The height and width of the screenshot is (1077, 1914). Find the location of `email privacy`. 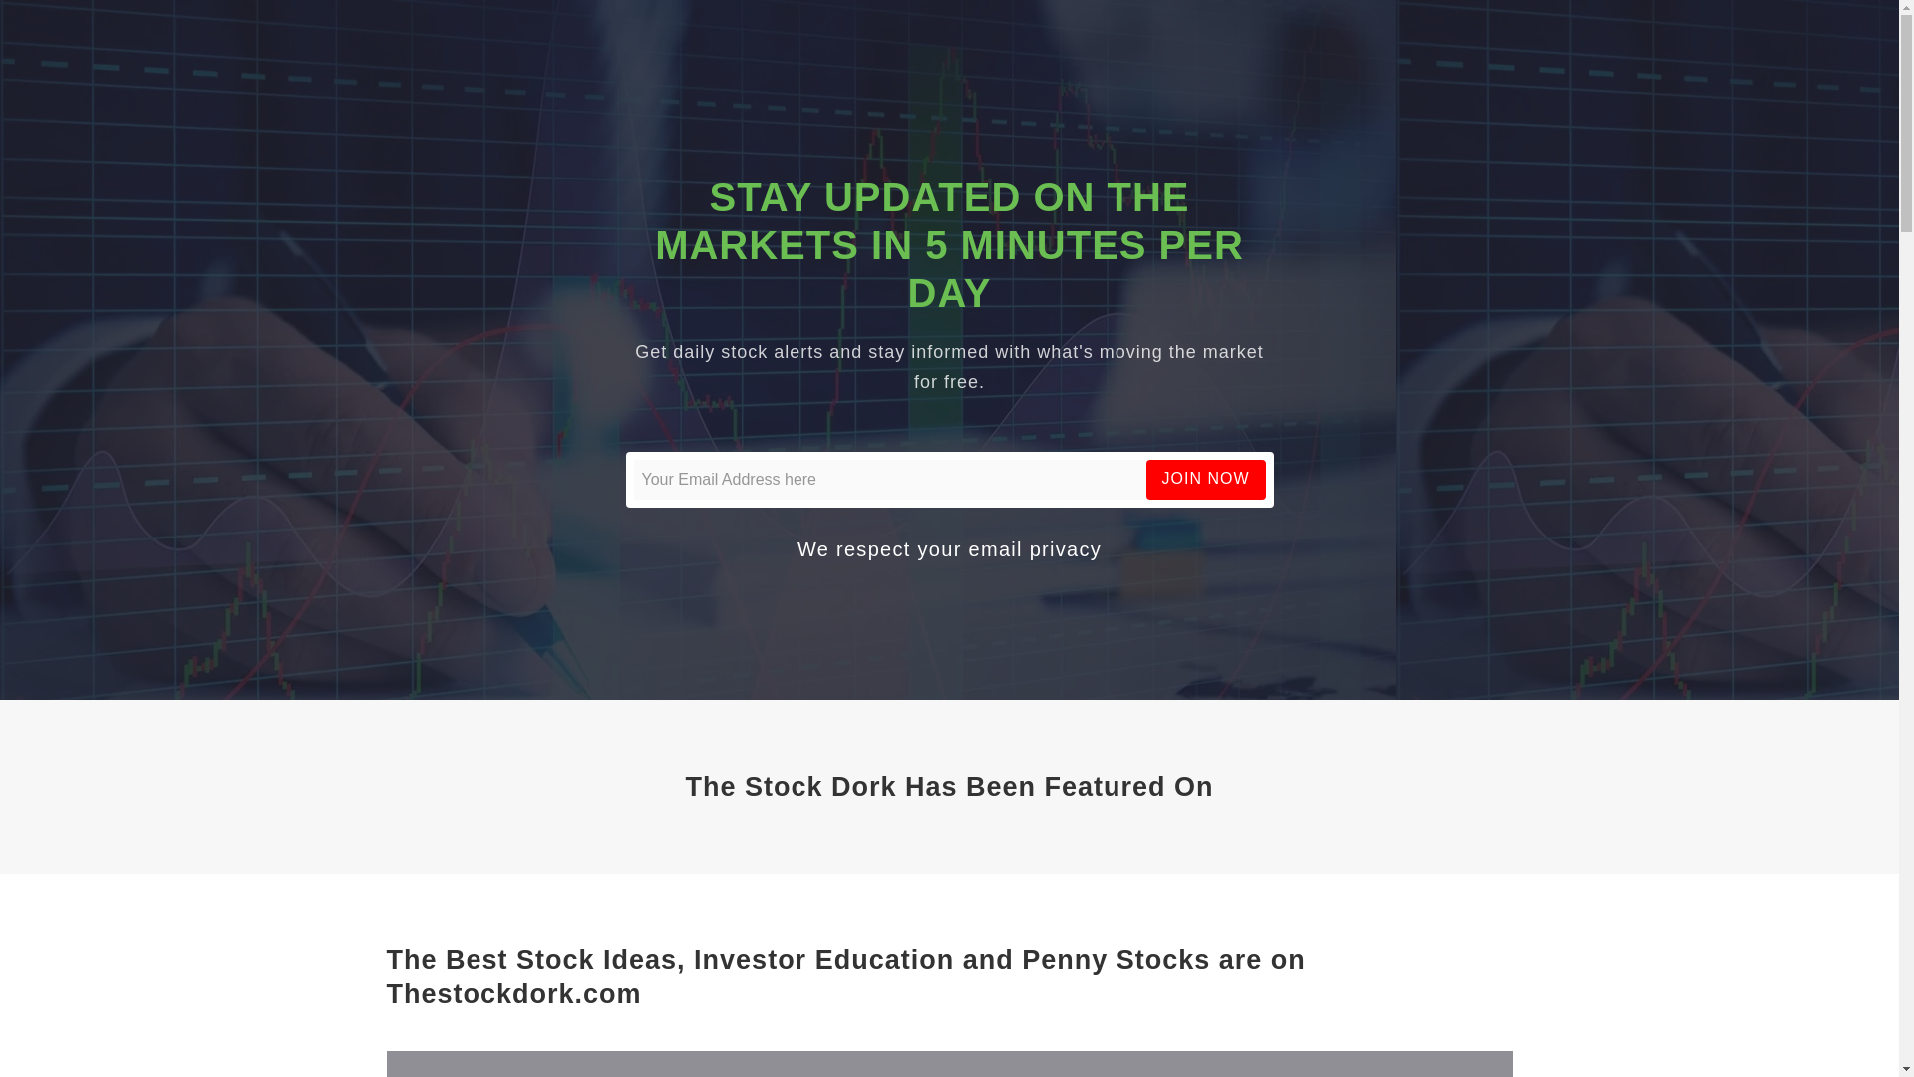

email privacy is located at coordinates (1035, 548).